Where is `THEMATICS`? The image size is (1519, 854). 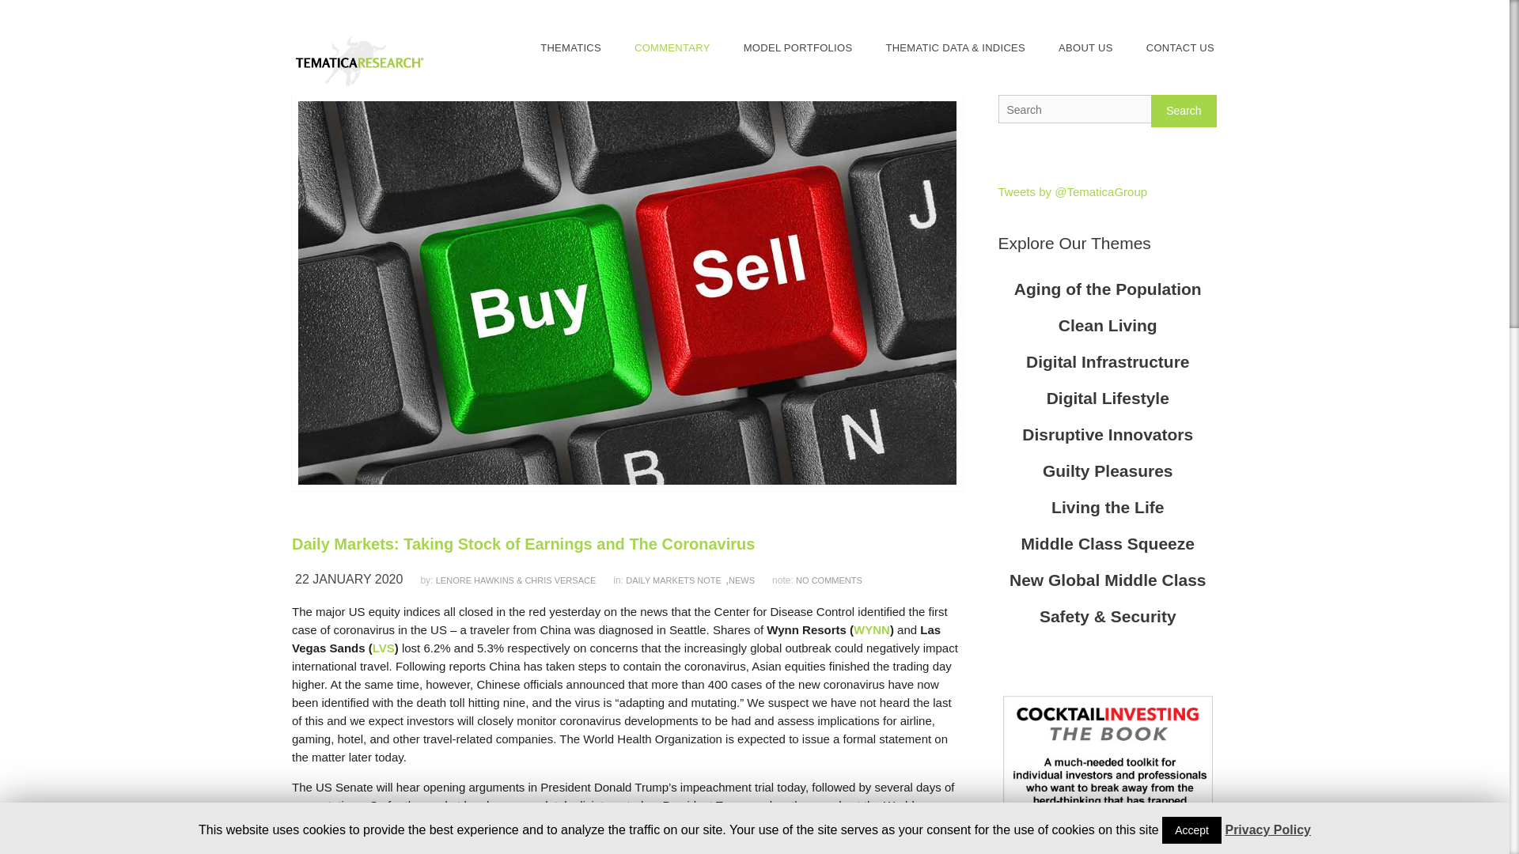 THEMATICS is located at coordinates (571, 47).